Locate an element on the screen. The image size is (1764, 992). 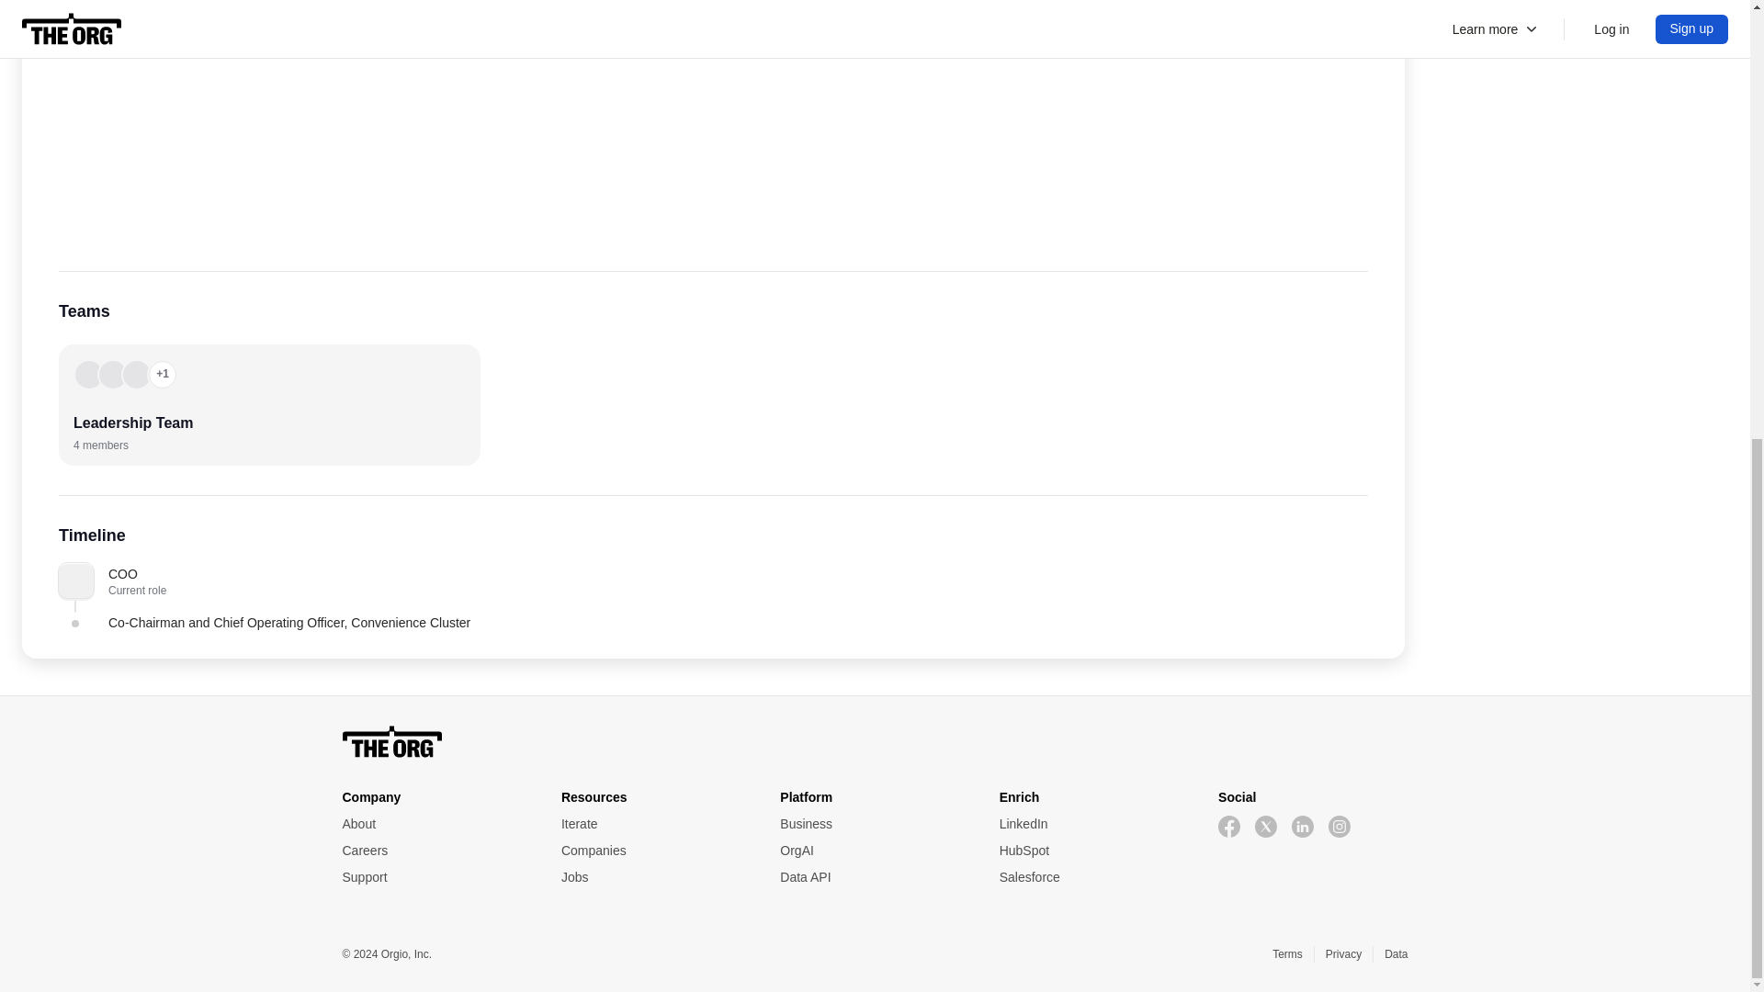
Support is located at coordinates (435, 877).